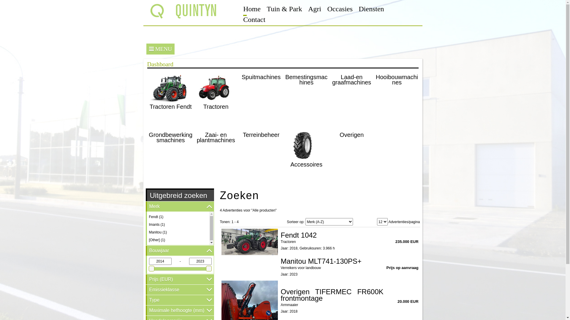  What do you see at coordinates (179, 300) in the screenshot?
I see `Type` at bounding box center [179, 300].